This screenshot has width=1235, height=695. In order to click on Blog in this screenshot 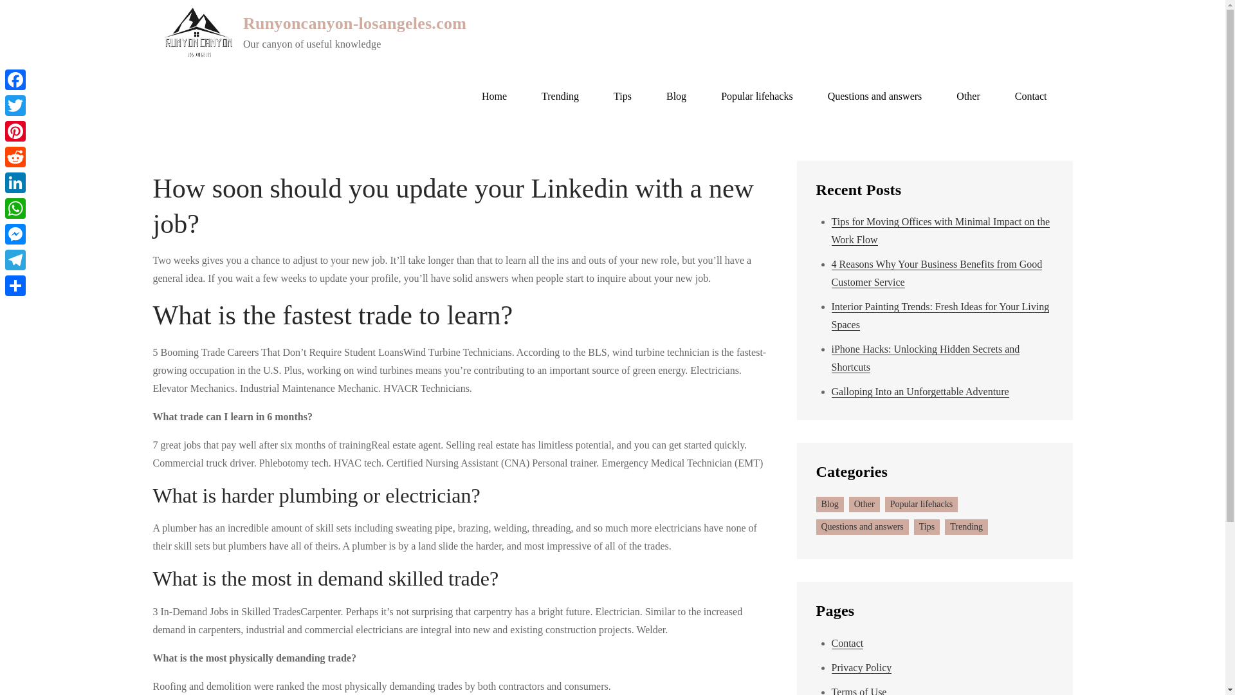, I will do `click(829, 505)`.